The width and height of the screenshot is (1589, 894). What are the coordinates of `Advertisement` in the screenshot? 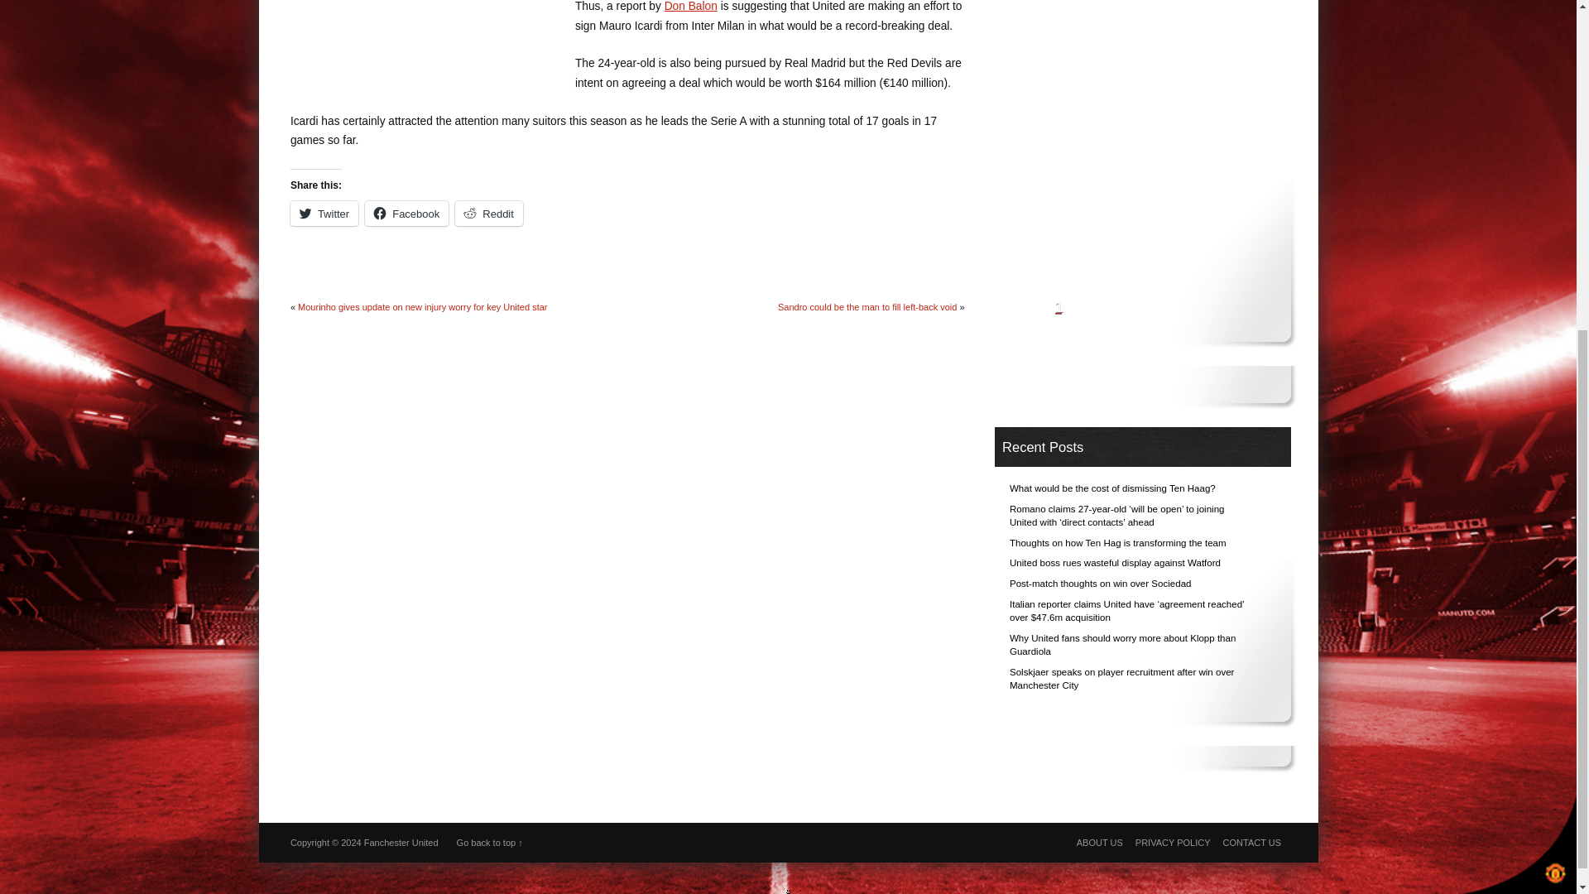 It's located at (430, 41).